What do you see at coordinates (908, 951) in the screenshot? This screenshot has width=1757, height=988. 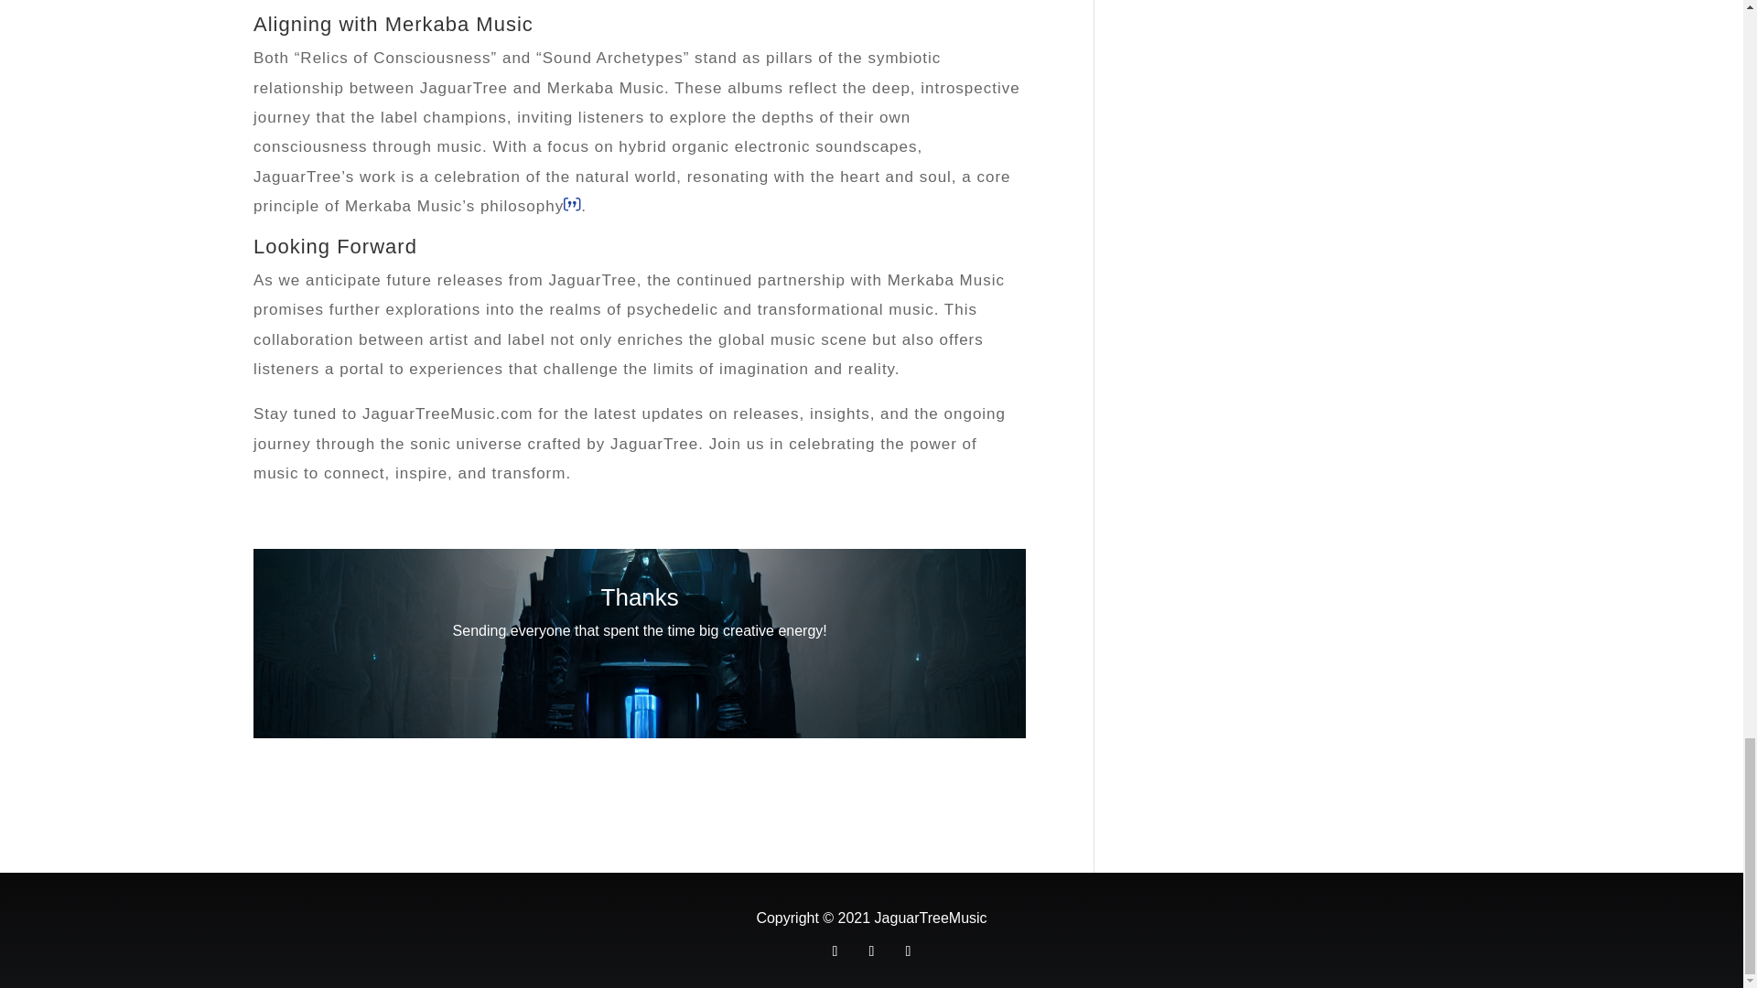 I see `Follow on Instagram` at bounding box center [908, 951].